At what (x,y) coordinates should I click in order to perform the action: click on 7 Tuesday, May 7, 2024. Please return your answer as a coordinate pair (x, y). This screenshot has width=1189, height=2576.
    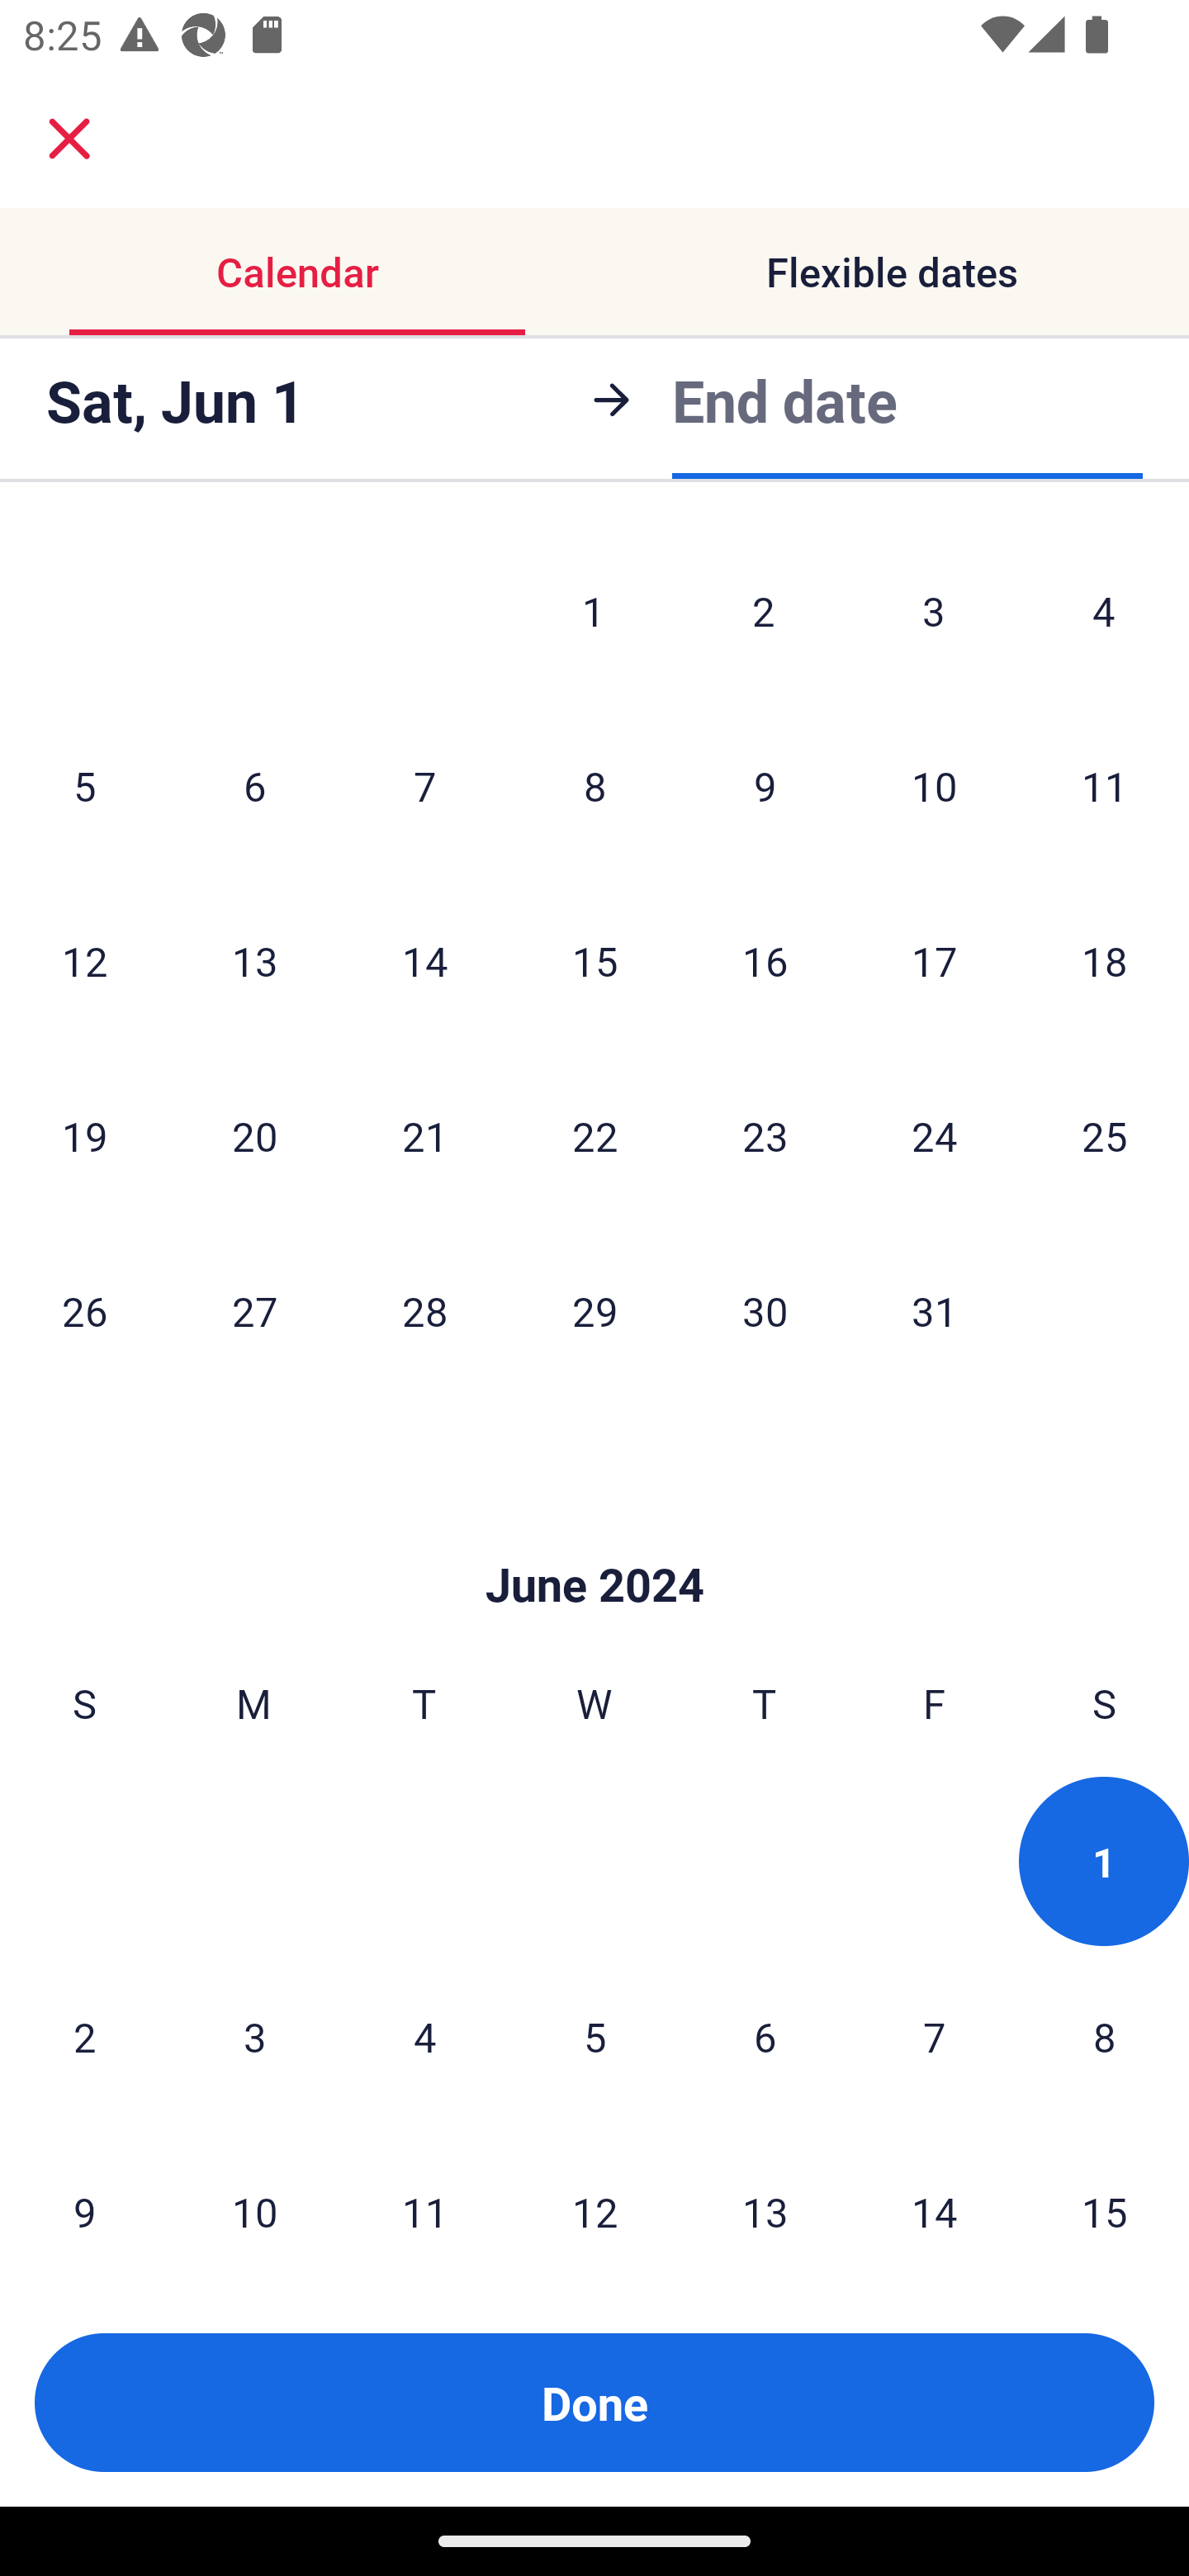
    Looking at the image, I should click on (424, 785).